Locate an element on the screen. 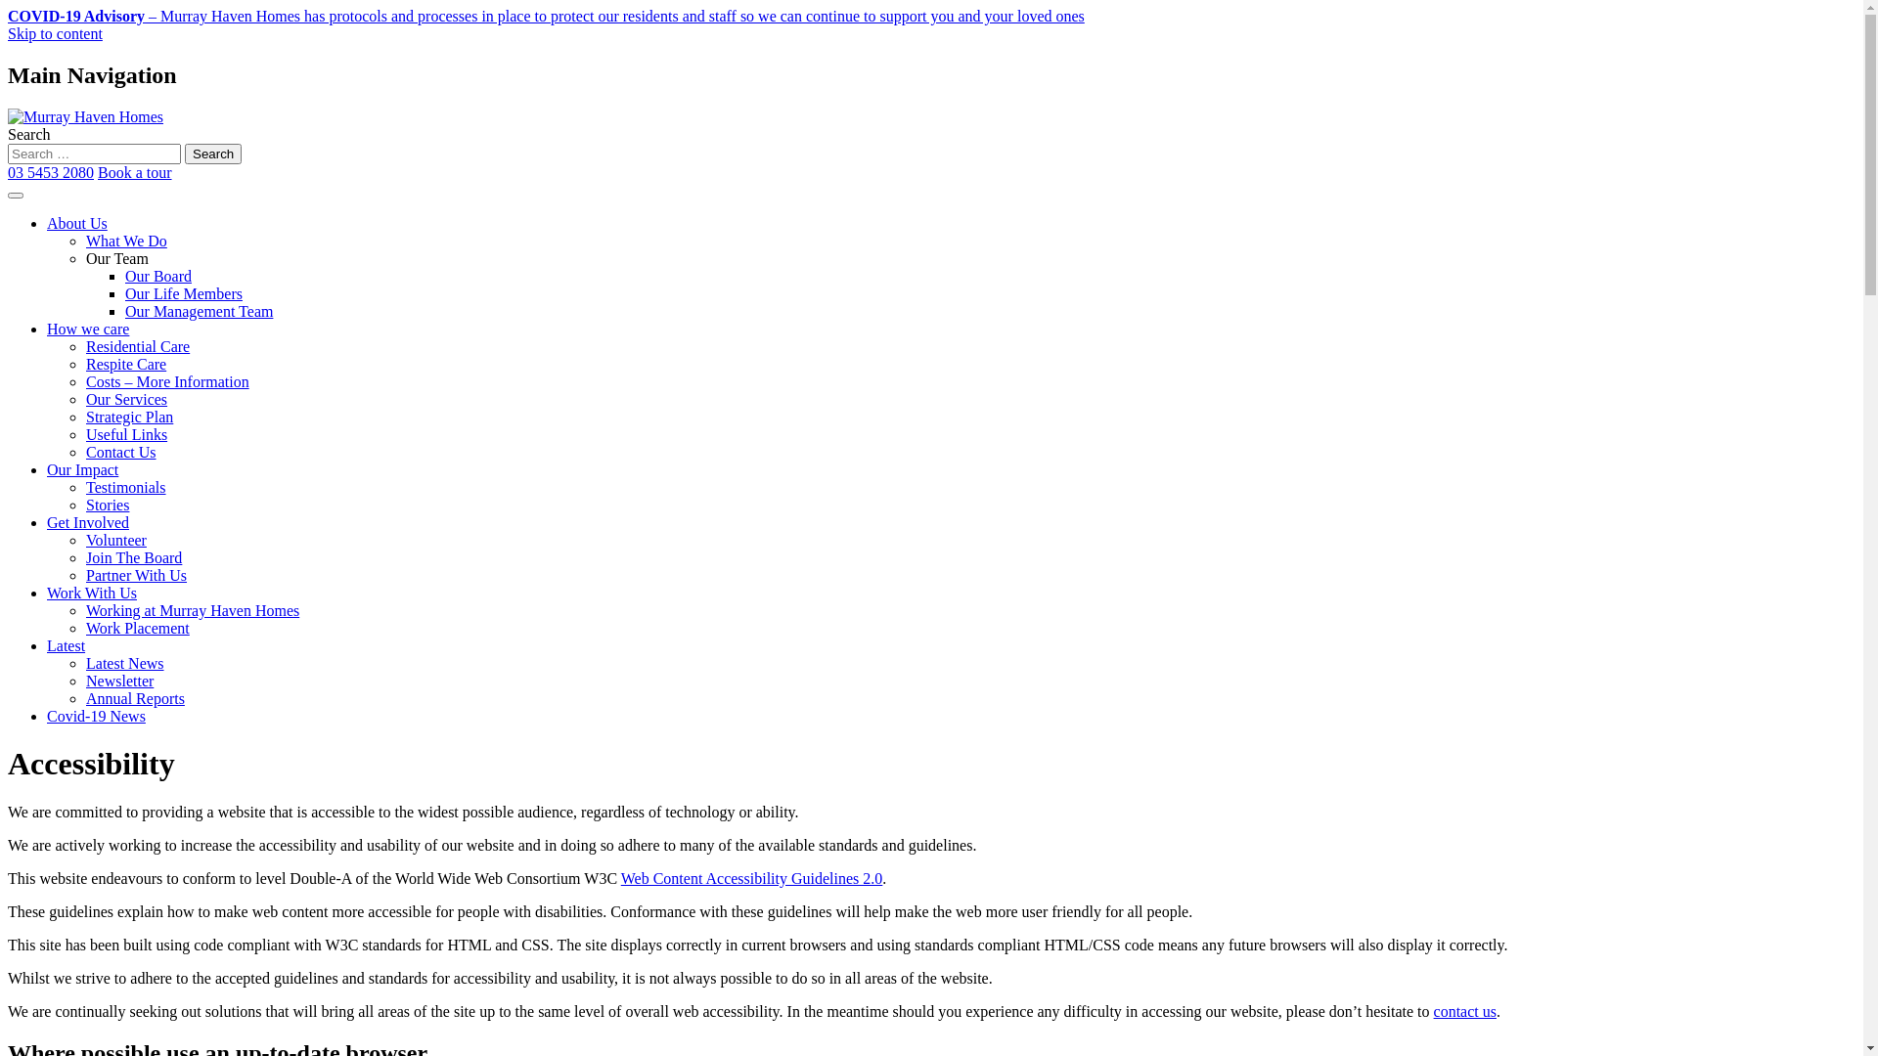 This screenshot has height=1056, width=1878. Annual Reports is located at coordinates (135, 698).